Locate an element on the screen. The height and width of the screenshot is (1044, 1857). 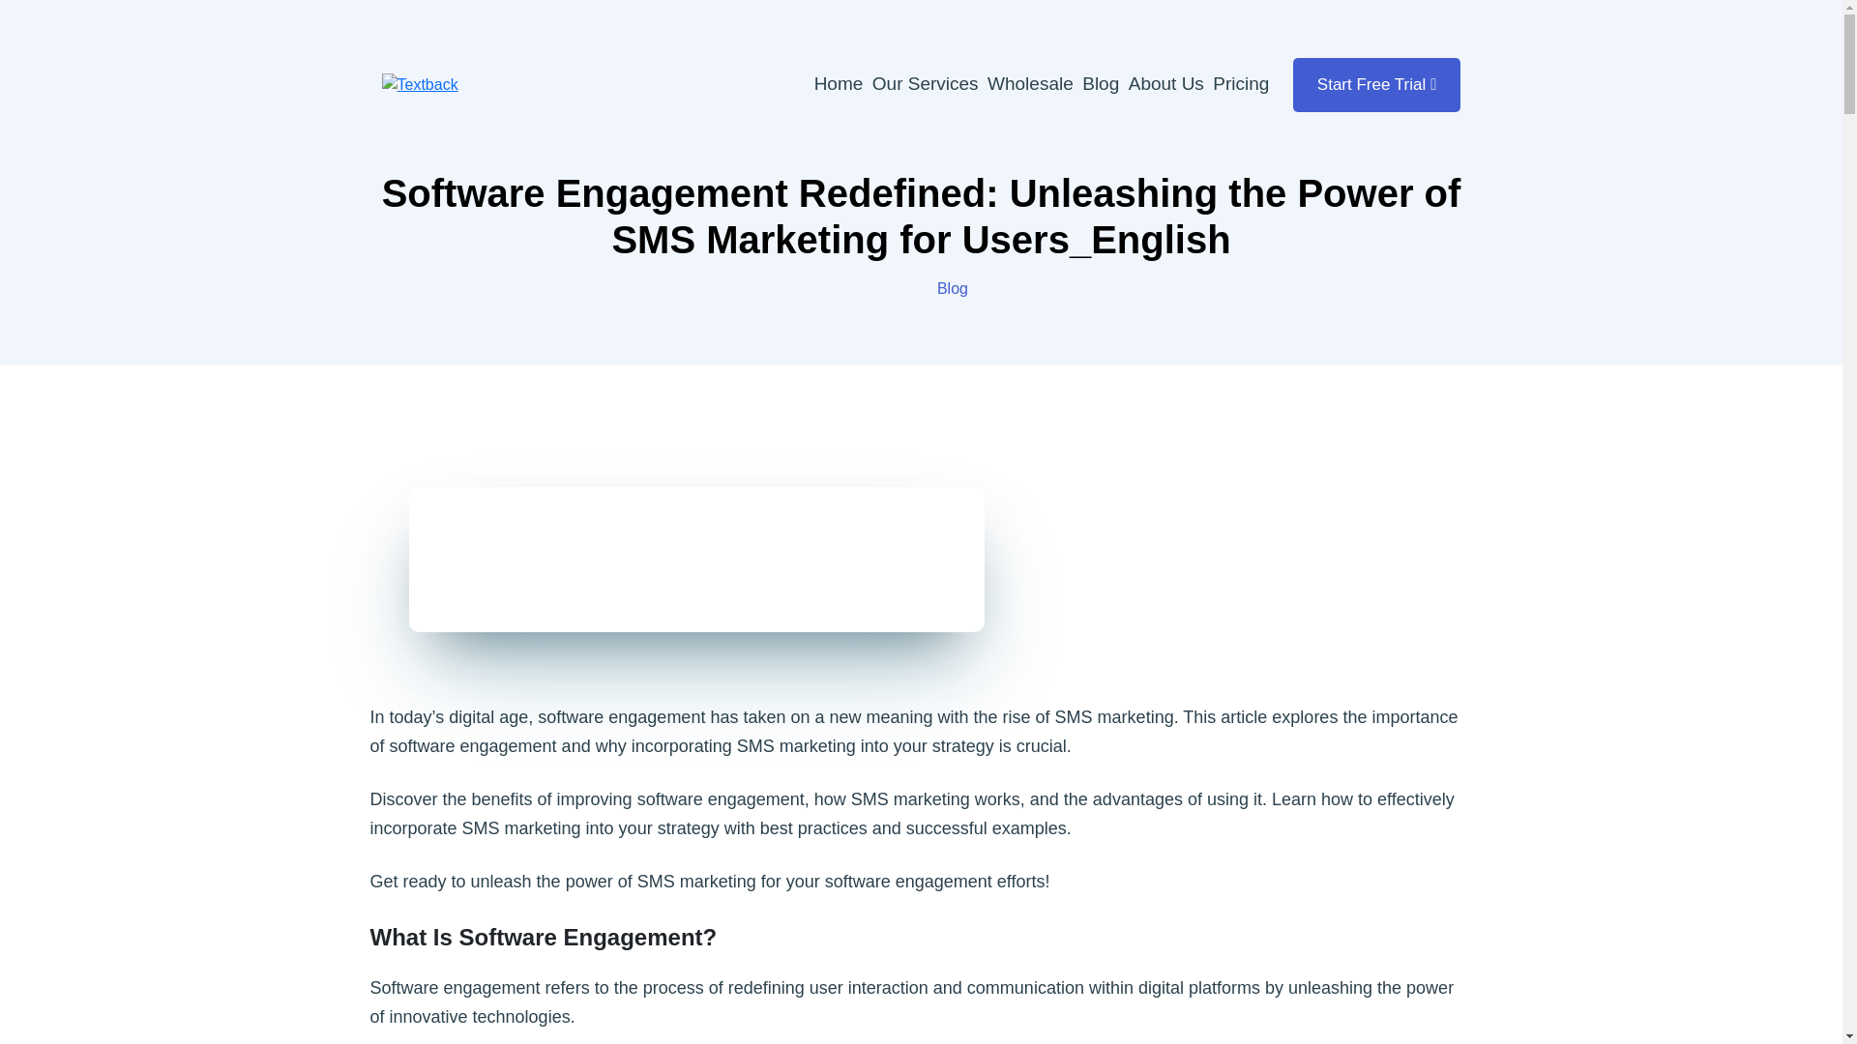
Home is located at coordinates (839, 83).